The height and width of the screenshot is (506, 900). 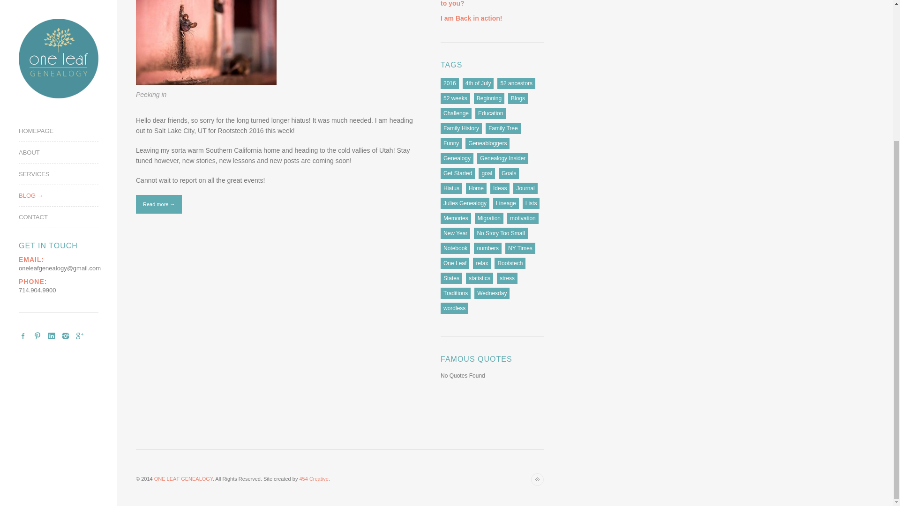 I want to click on 2016, so click(x=450, y=83).